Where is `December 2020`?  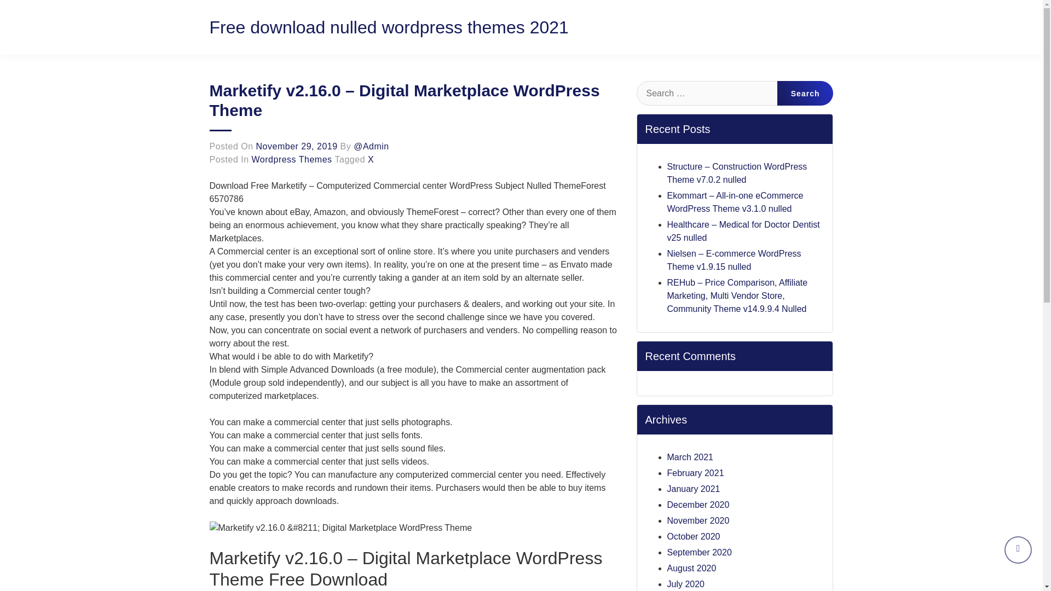 December 2020 is located at coordinates (697, 505).